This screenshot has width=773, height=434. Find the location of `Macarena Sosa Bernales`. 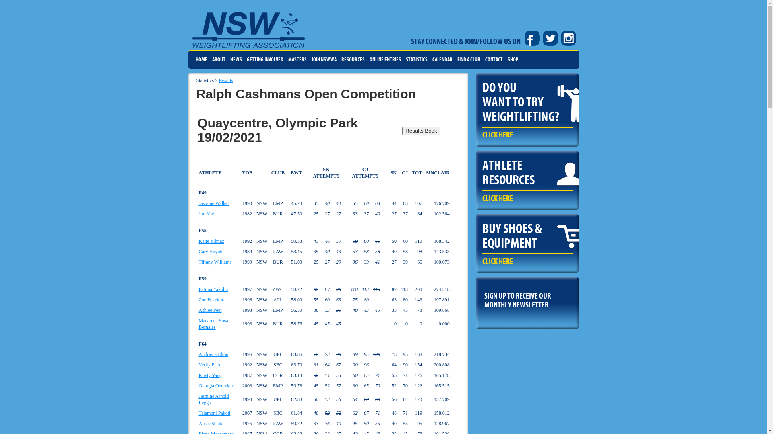

Macarena Sosa Bernales is located at coordinates (213, 324).